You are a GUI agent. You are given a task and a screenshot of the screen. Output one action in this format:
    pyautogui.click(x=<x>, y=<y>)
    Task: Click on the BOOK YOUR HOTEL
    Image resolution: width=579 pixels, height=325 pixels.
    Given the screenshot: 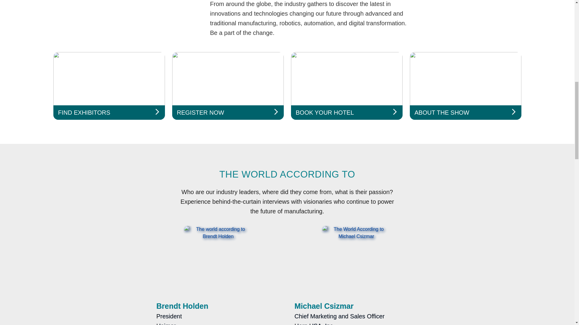 What is the action you would take?
    pyautogui.click(x=346, y=86)
    